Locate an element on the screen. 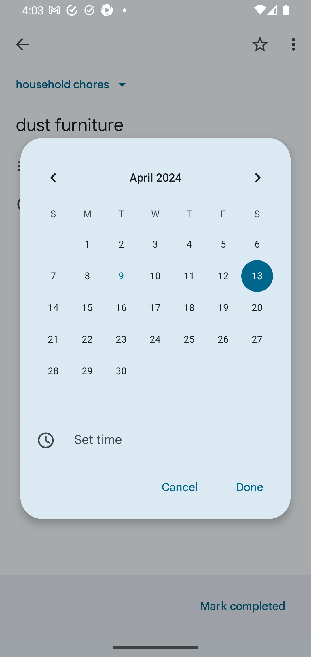 Image resolution: width=311 pixels, height=657 pixels. 30 30 April 2024 is located at coordinates (121, 371).